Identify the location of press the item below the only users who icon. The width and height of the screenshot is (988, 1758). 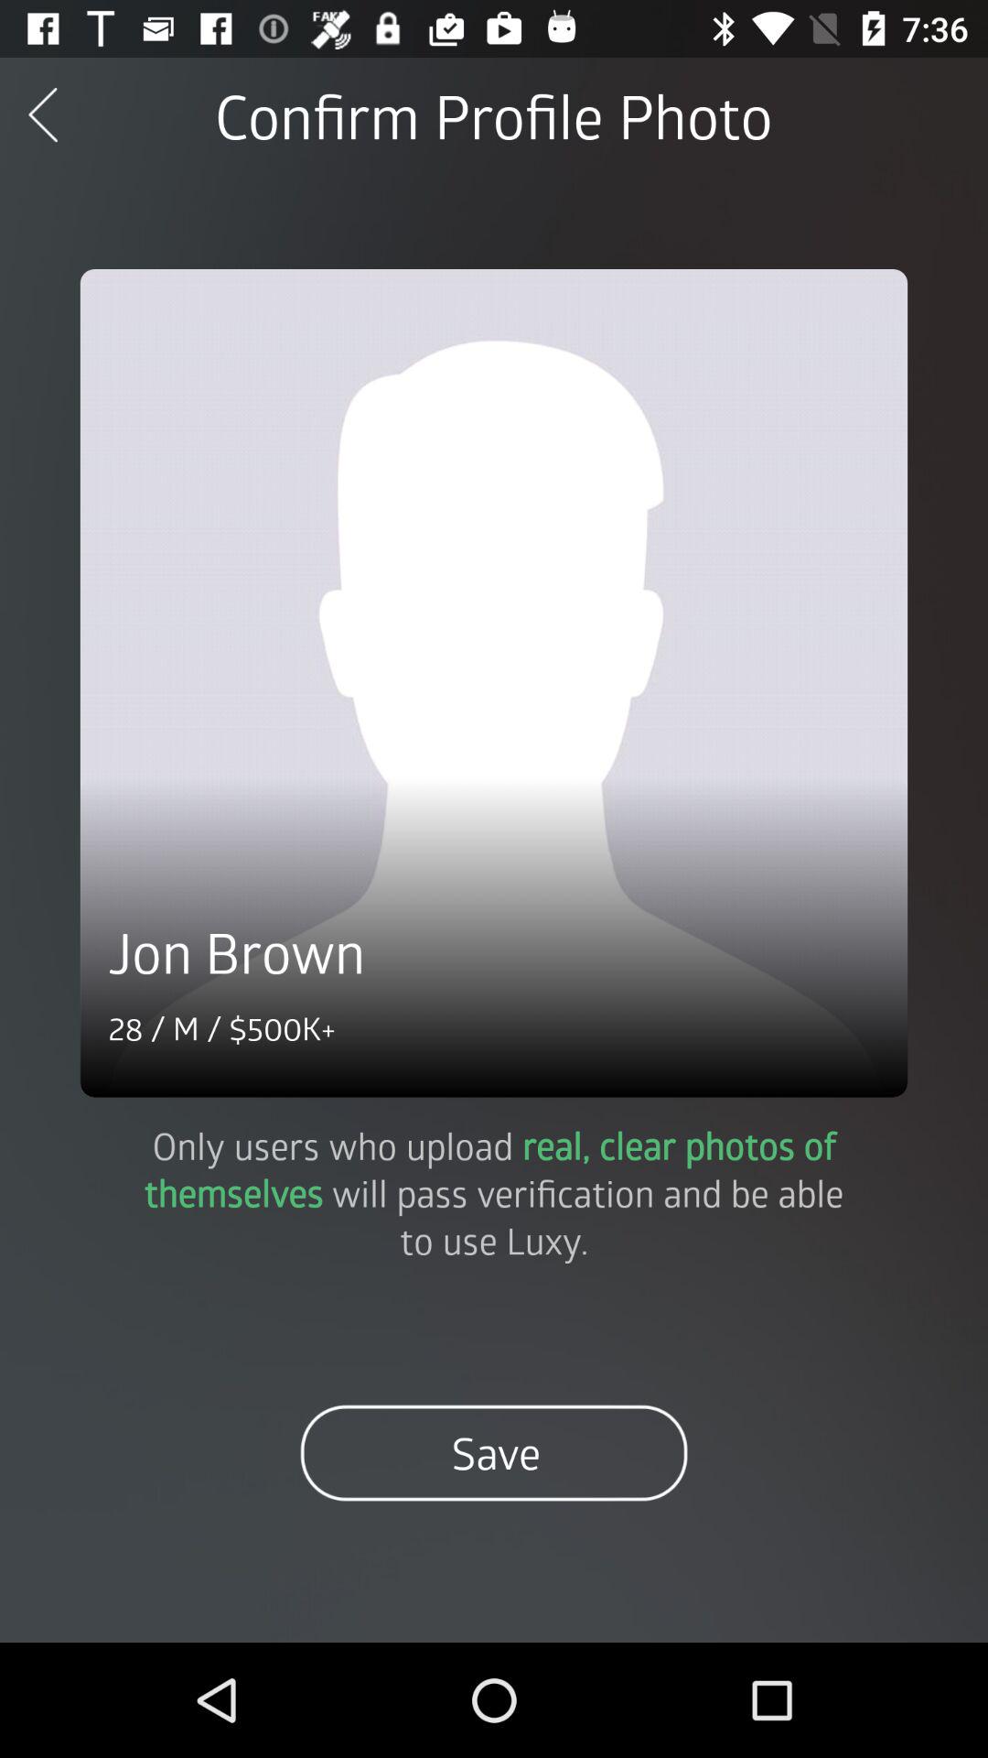
(494, 1452).